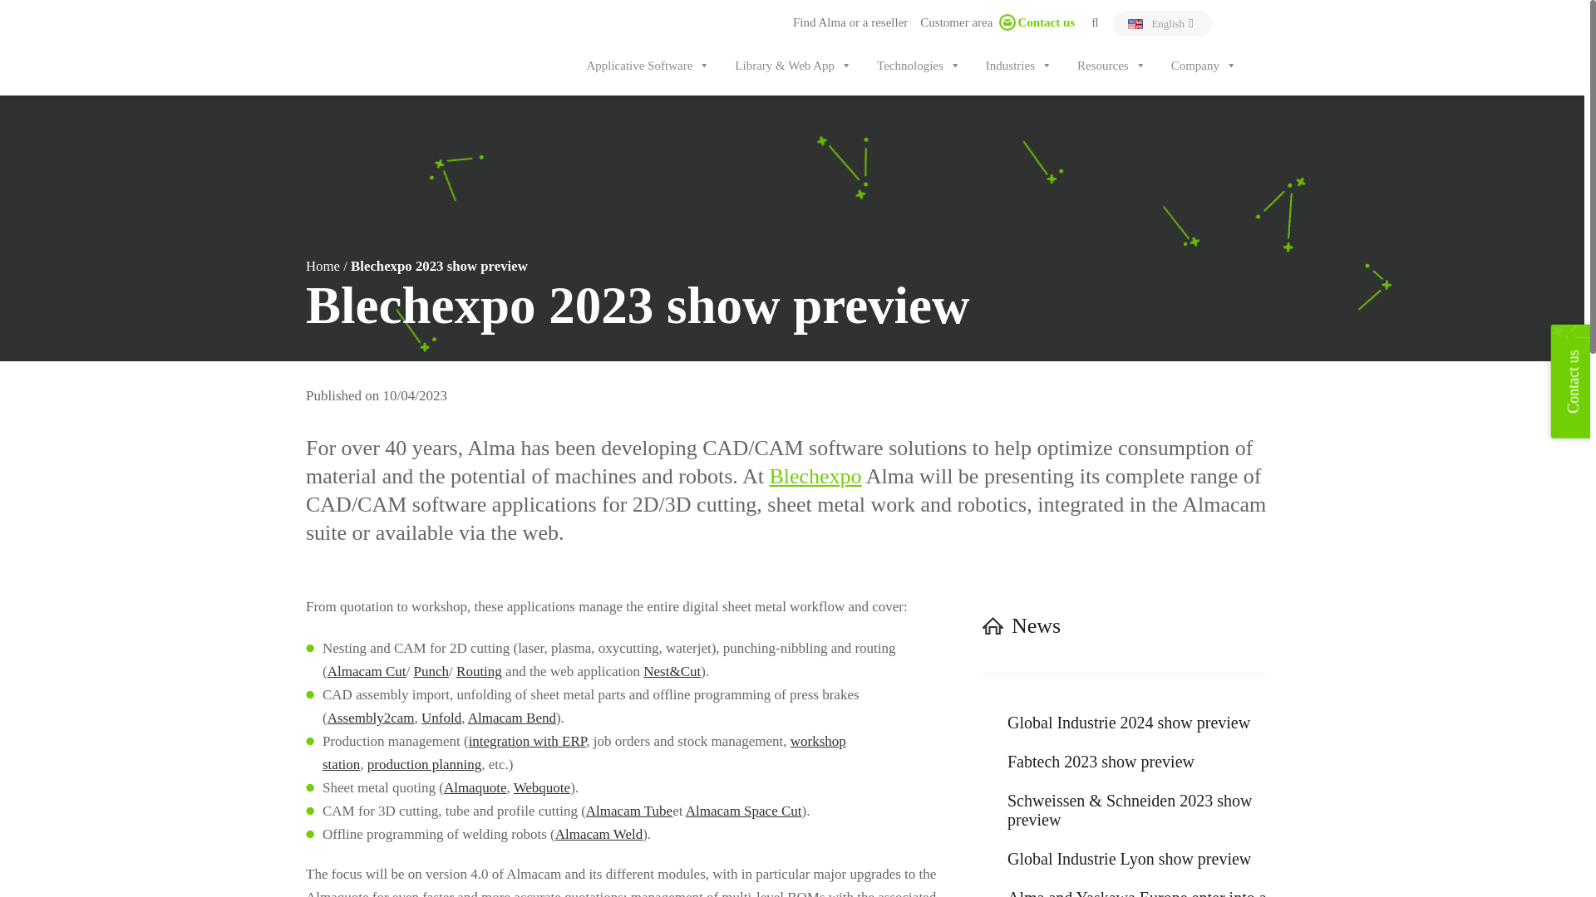  I want to click on Customer area, so click(950, 22).